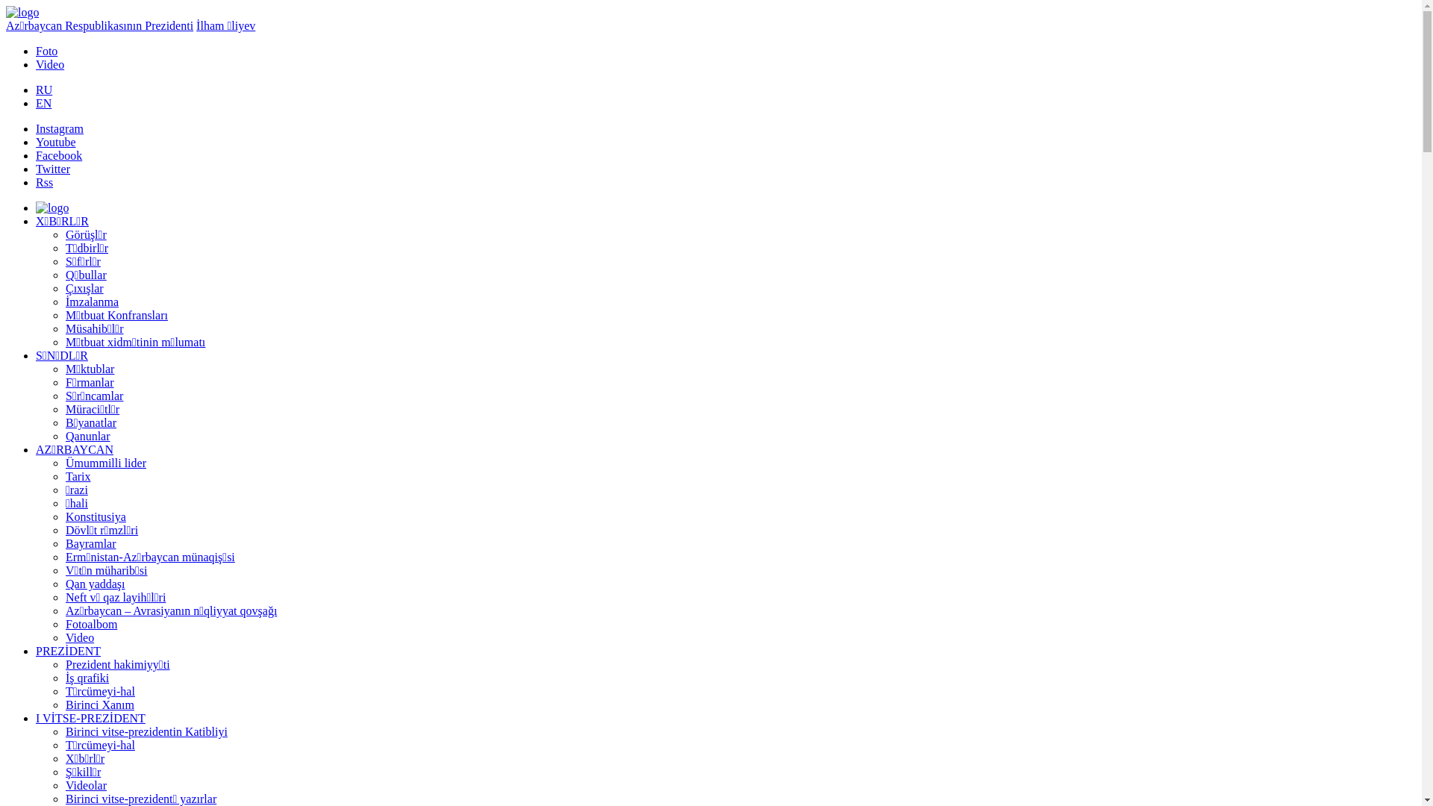 Image resolution: width=1433 pixels, height=806 pixels. I want to click on Video, so click(50, 64).